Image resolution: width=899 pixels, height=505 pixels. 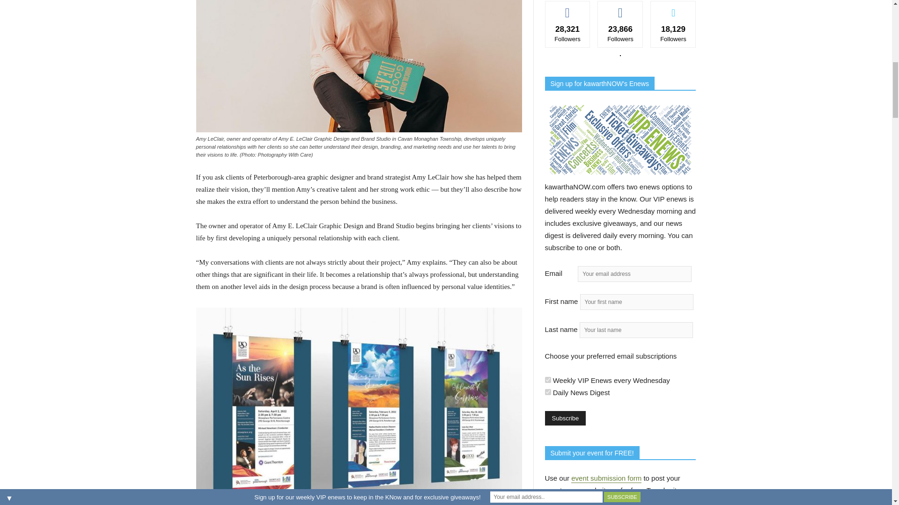 I want to click on Subscribe, so click(x=565, y=418).